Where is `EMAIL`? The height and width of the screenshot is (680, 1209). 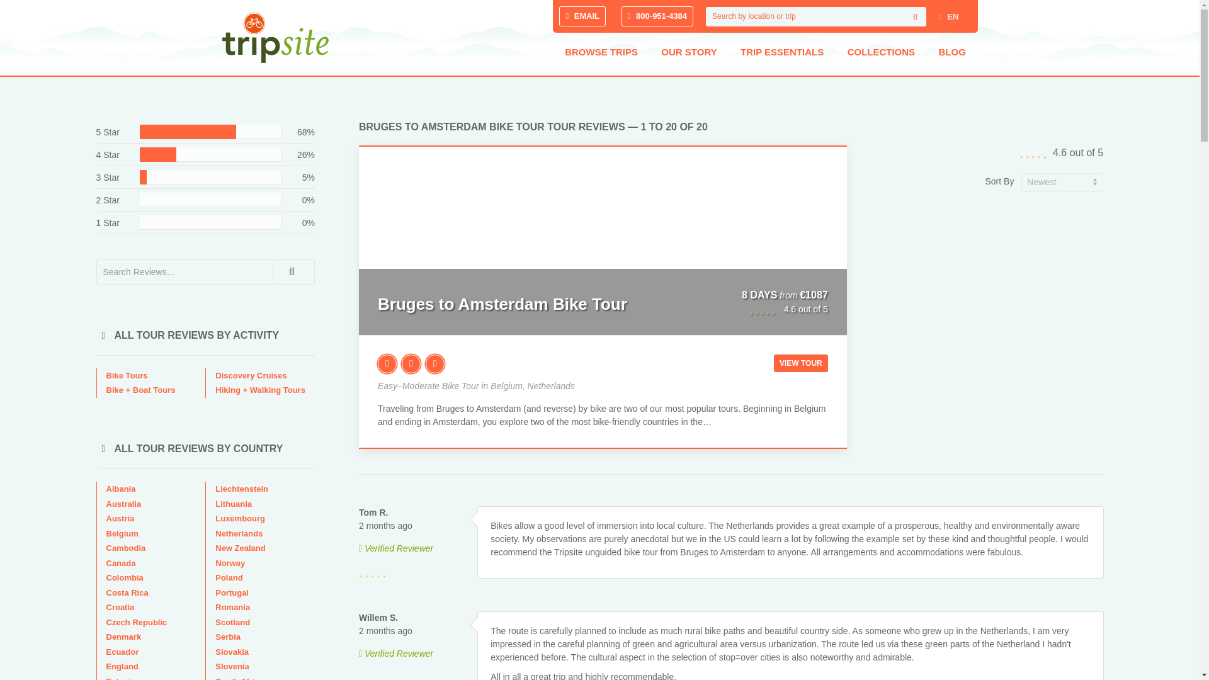
EMAIL is located at coordinates (582, 16).